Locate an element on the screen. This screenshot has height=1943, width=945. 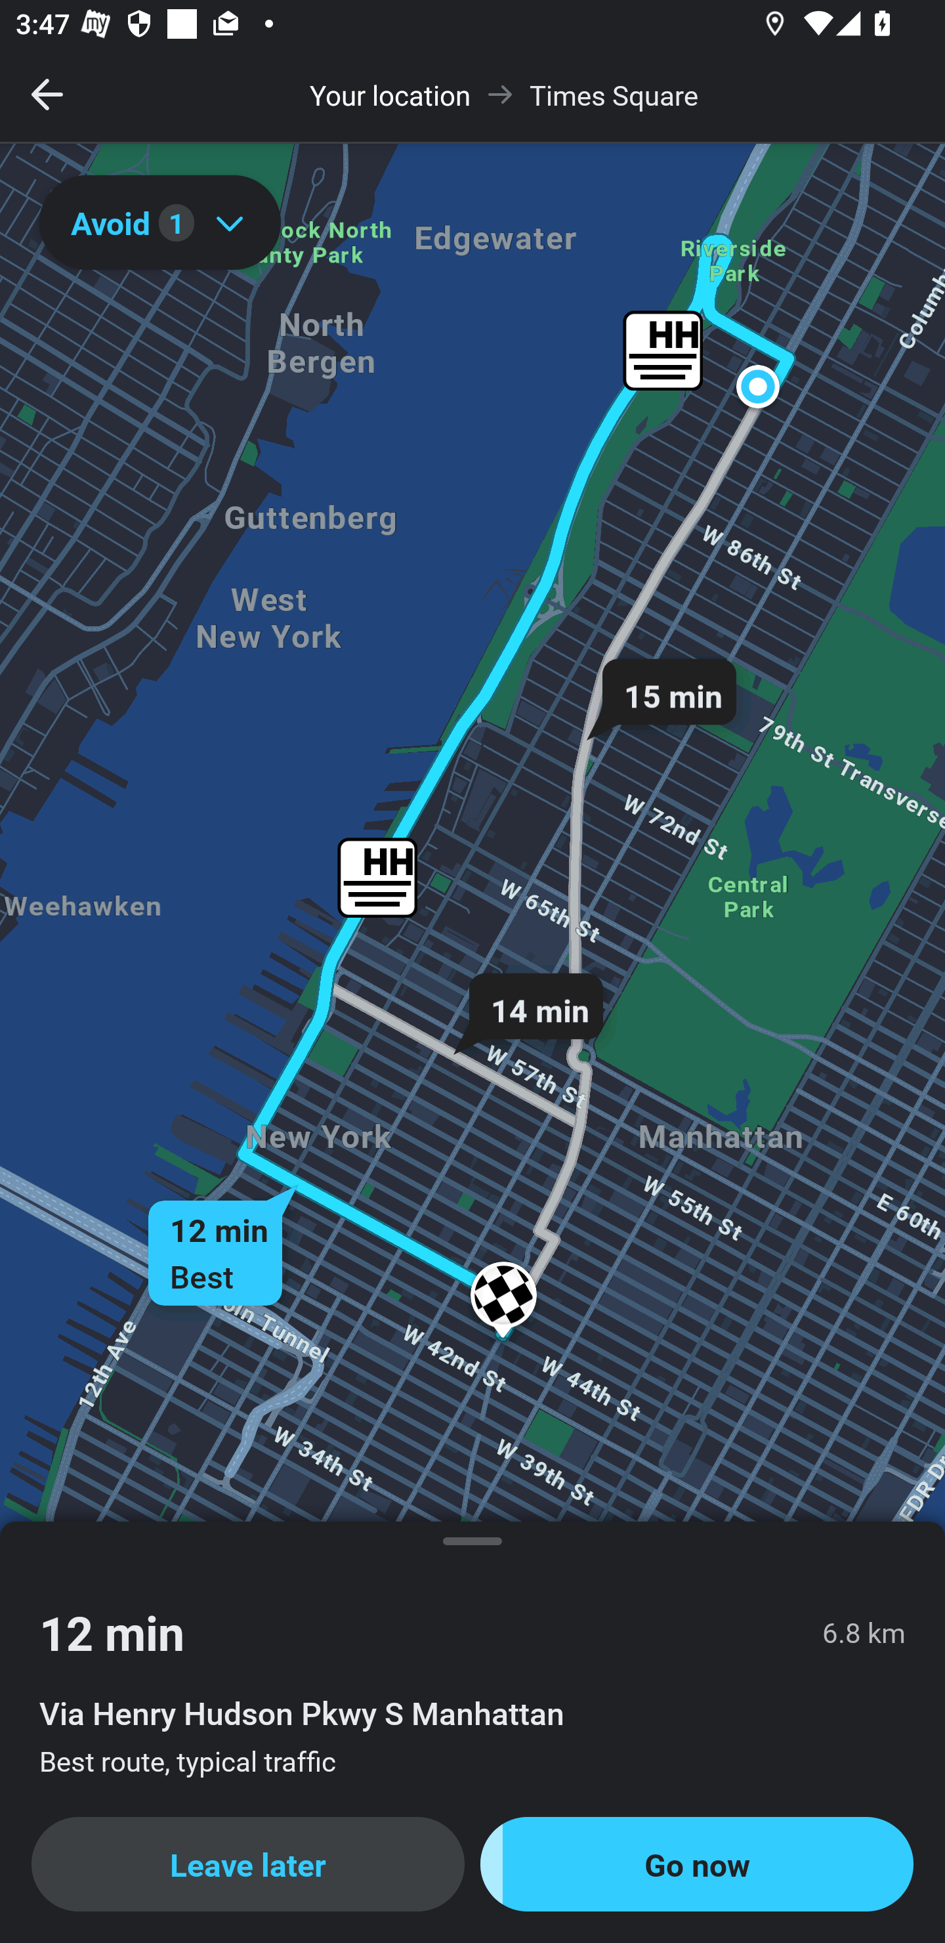
Leave later is located at coordinates (248, 1864).